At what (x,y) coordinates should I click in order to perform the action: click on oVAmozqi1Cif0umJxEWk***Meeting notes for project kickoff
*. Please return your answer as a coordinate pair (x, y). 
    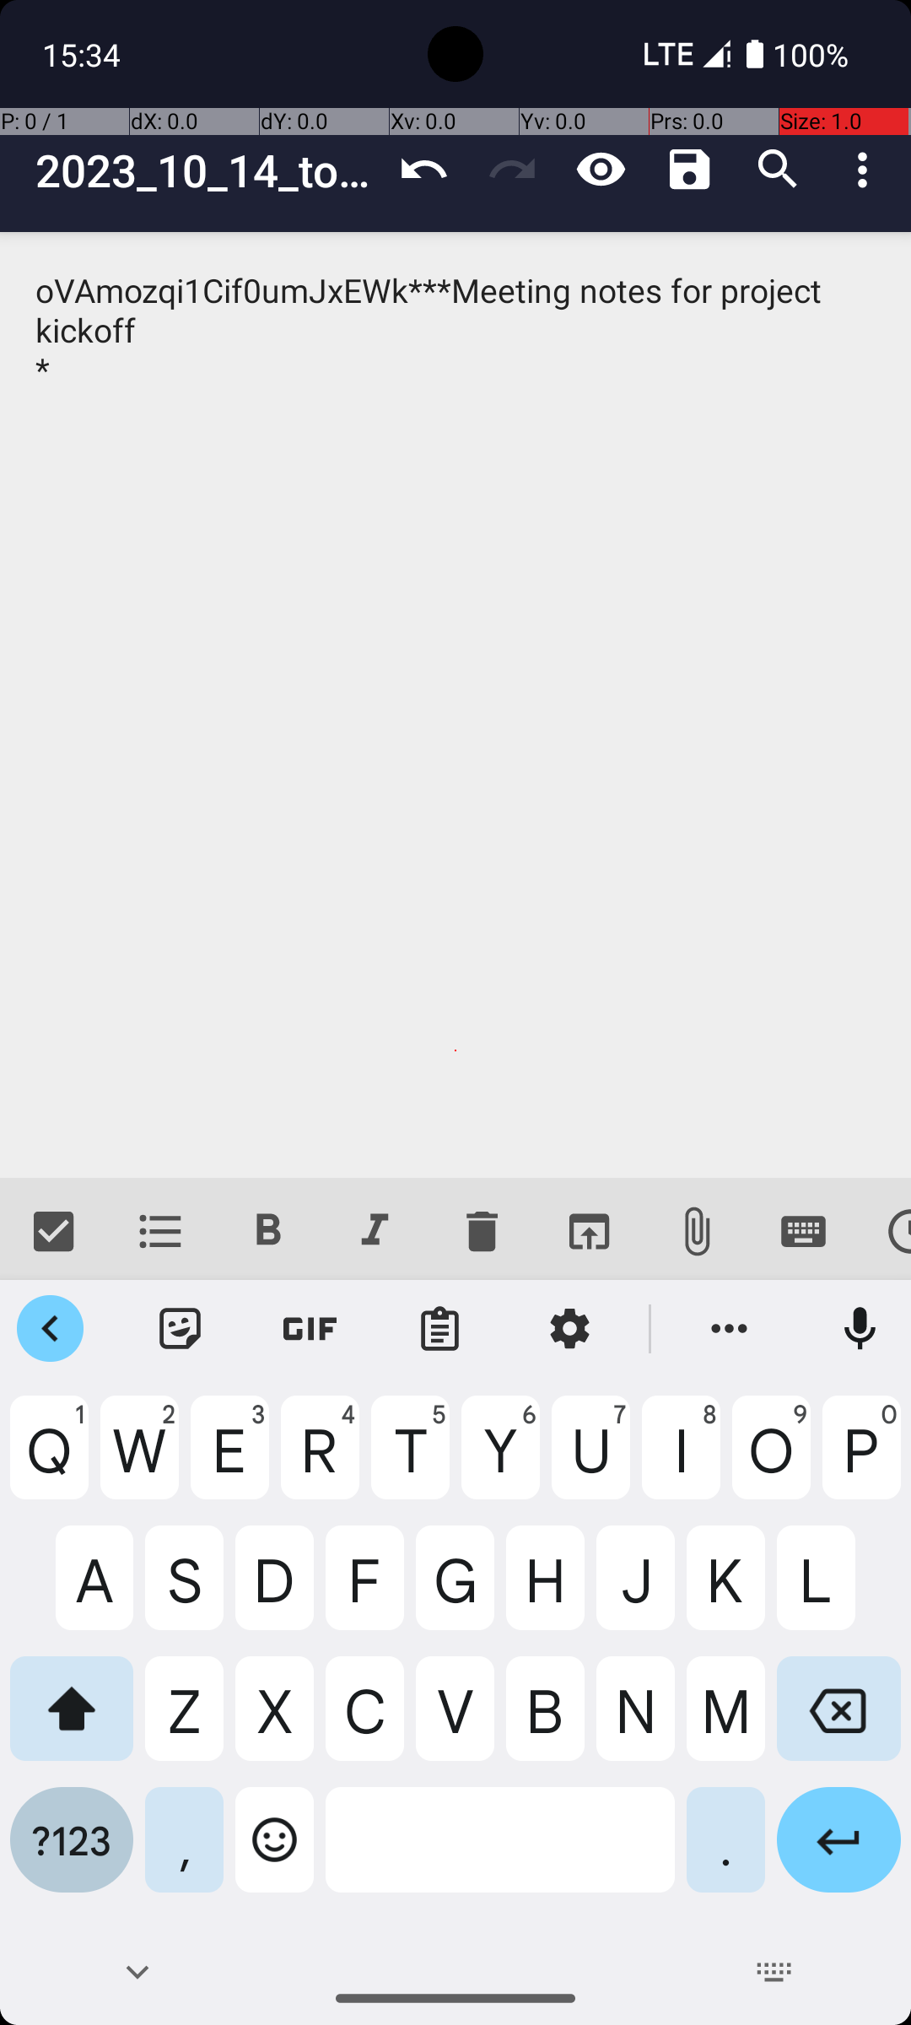
    Looking at the image, I should click on (455, 705).